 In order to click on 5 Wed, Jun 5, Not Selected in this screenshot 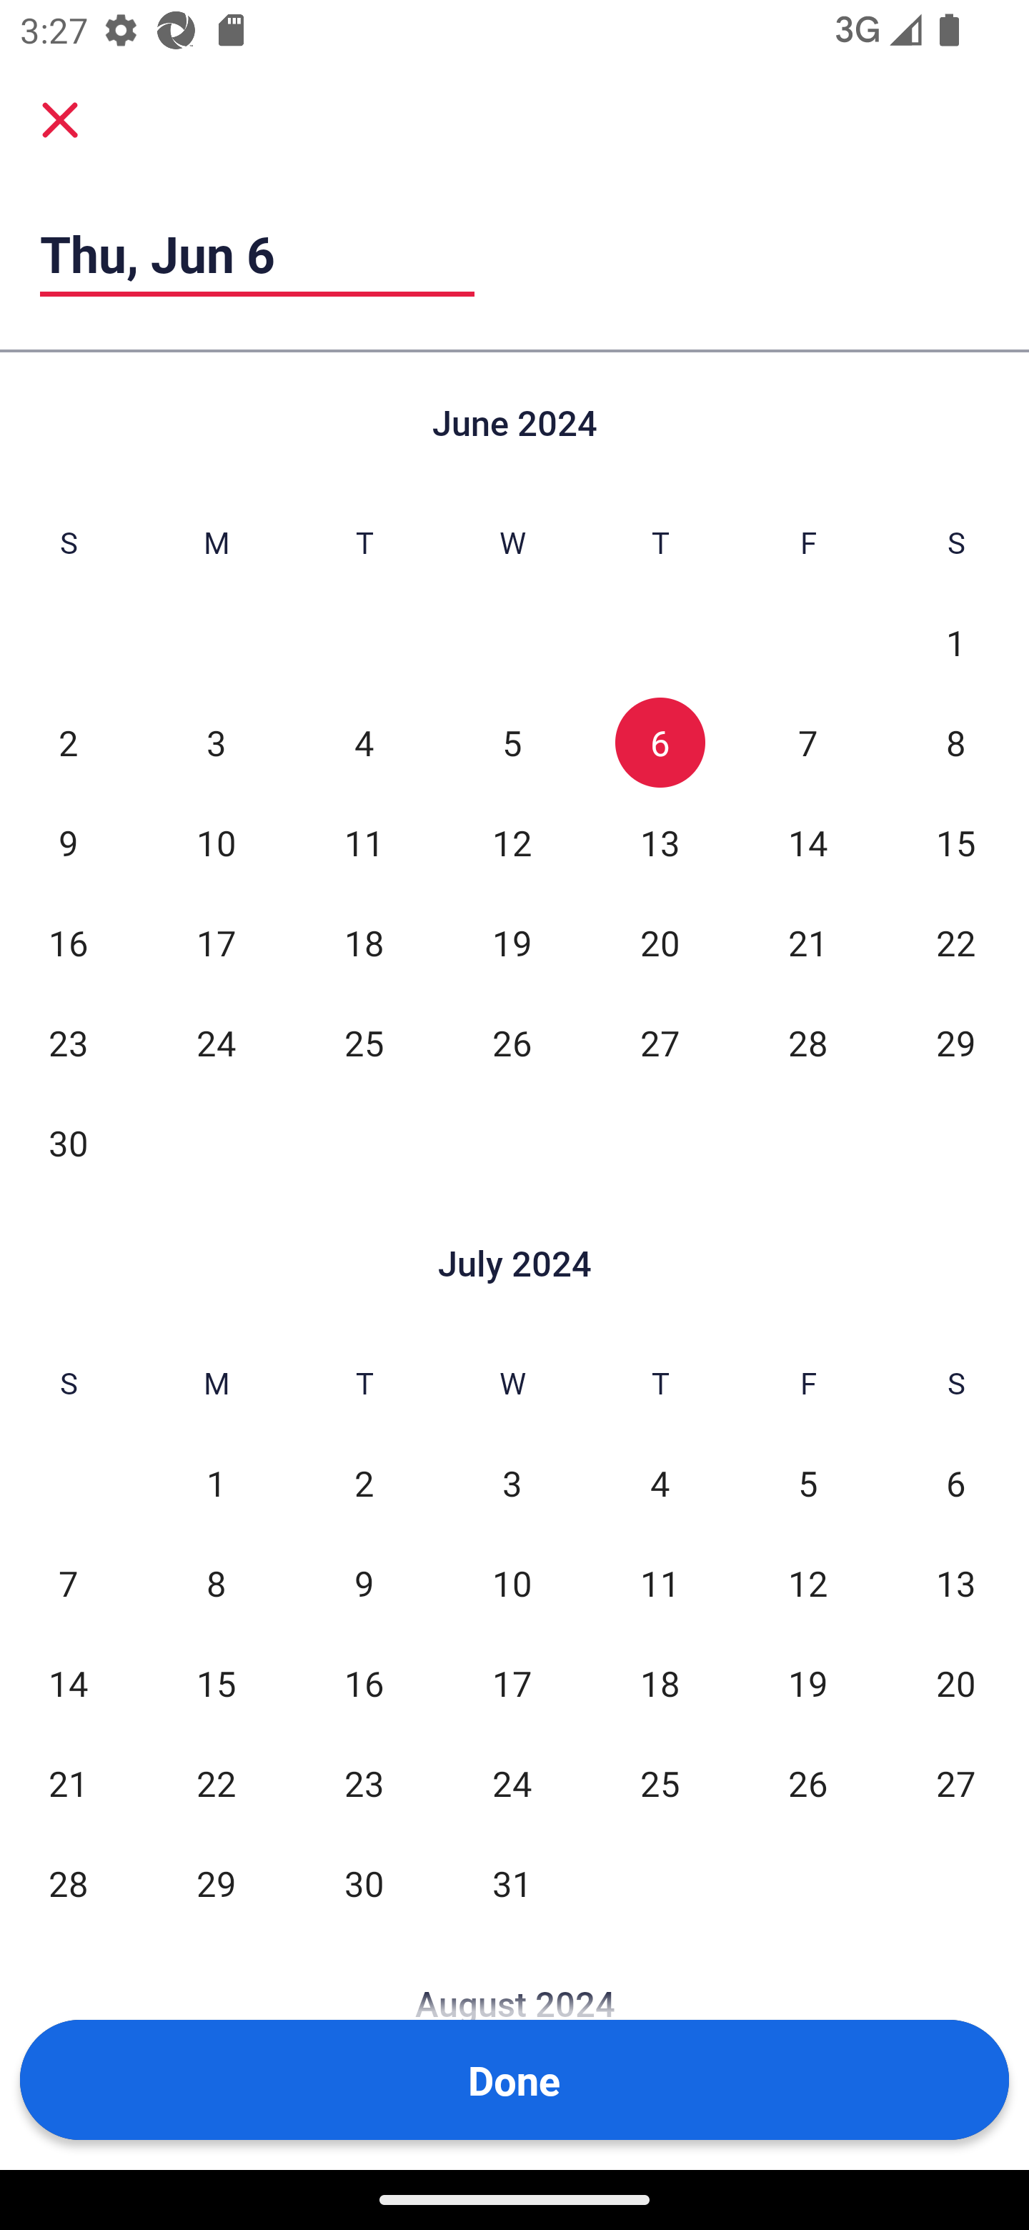, I will do `click(512, 742)`.